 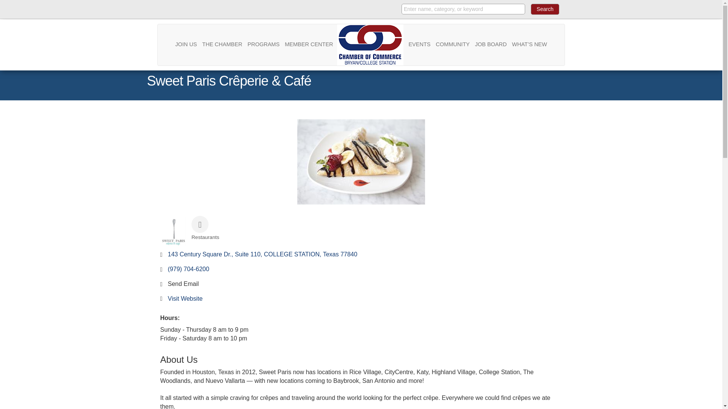 I want to click on JOIN US, so click(x=186, y=44).